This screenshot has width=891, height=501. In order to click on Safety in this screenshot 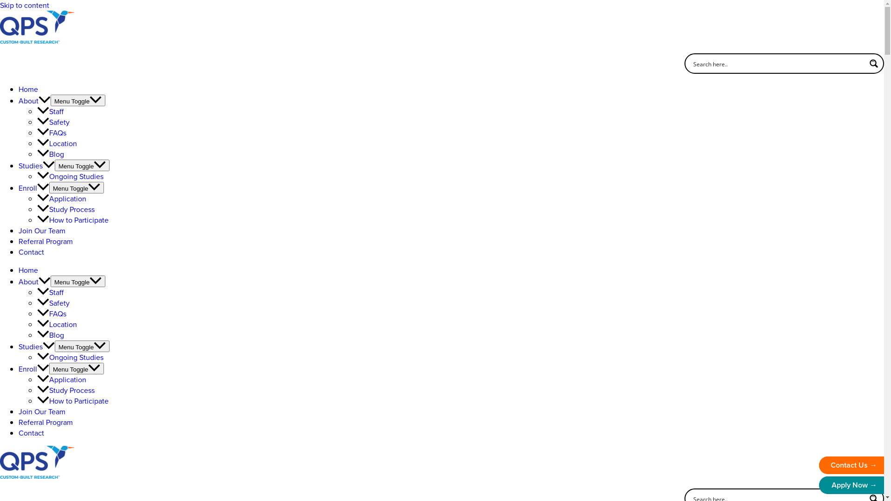, I will do `click(53, 303)`.